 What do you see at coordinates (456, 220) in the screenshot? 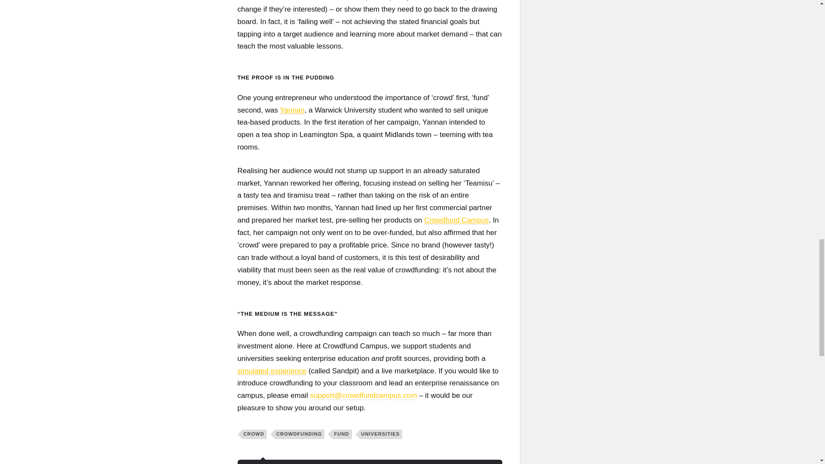
I see `Crowdfund Campus` at bounding box center [456, 220].